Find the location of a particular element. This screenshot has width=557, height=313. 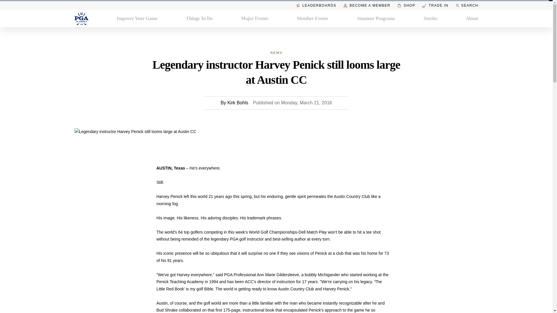

LEADERBOARDS is located at coordinates (316, 5).